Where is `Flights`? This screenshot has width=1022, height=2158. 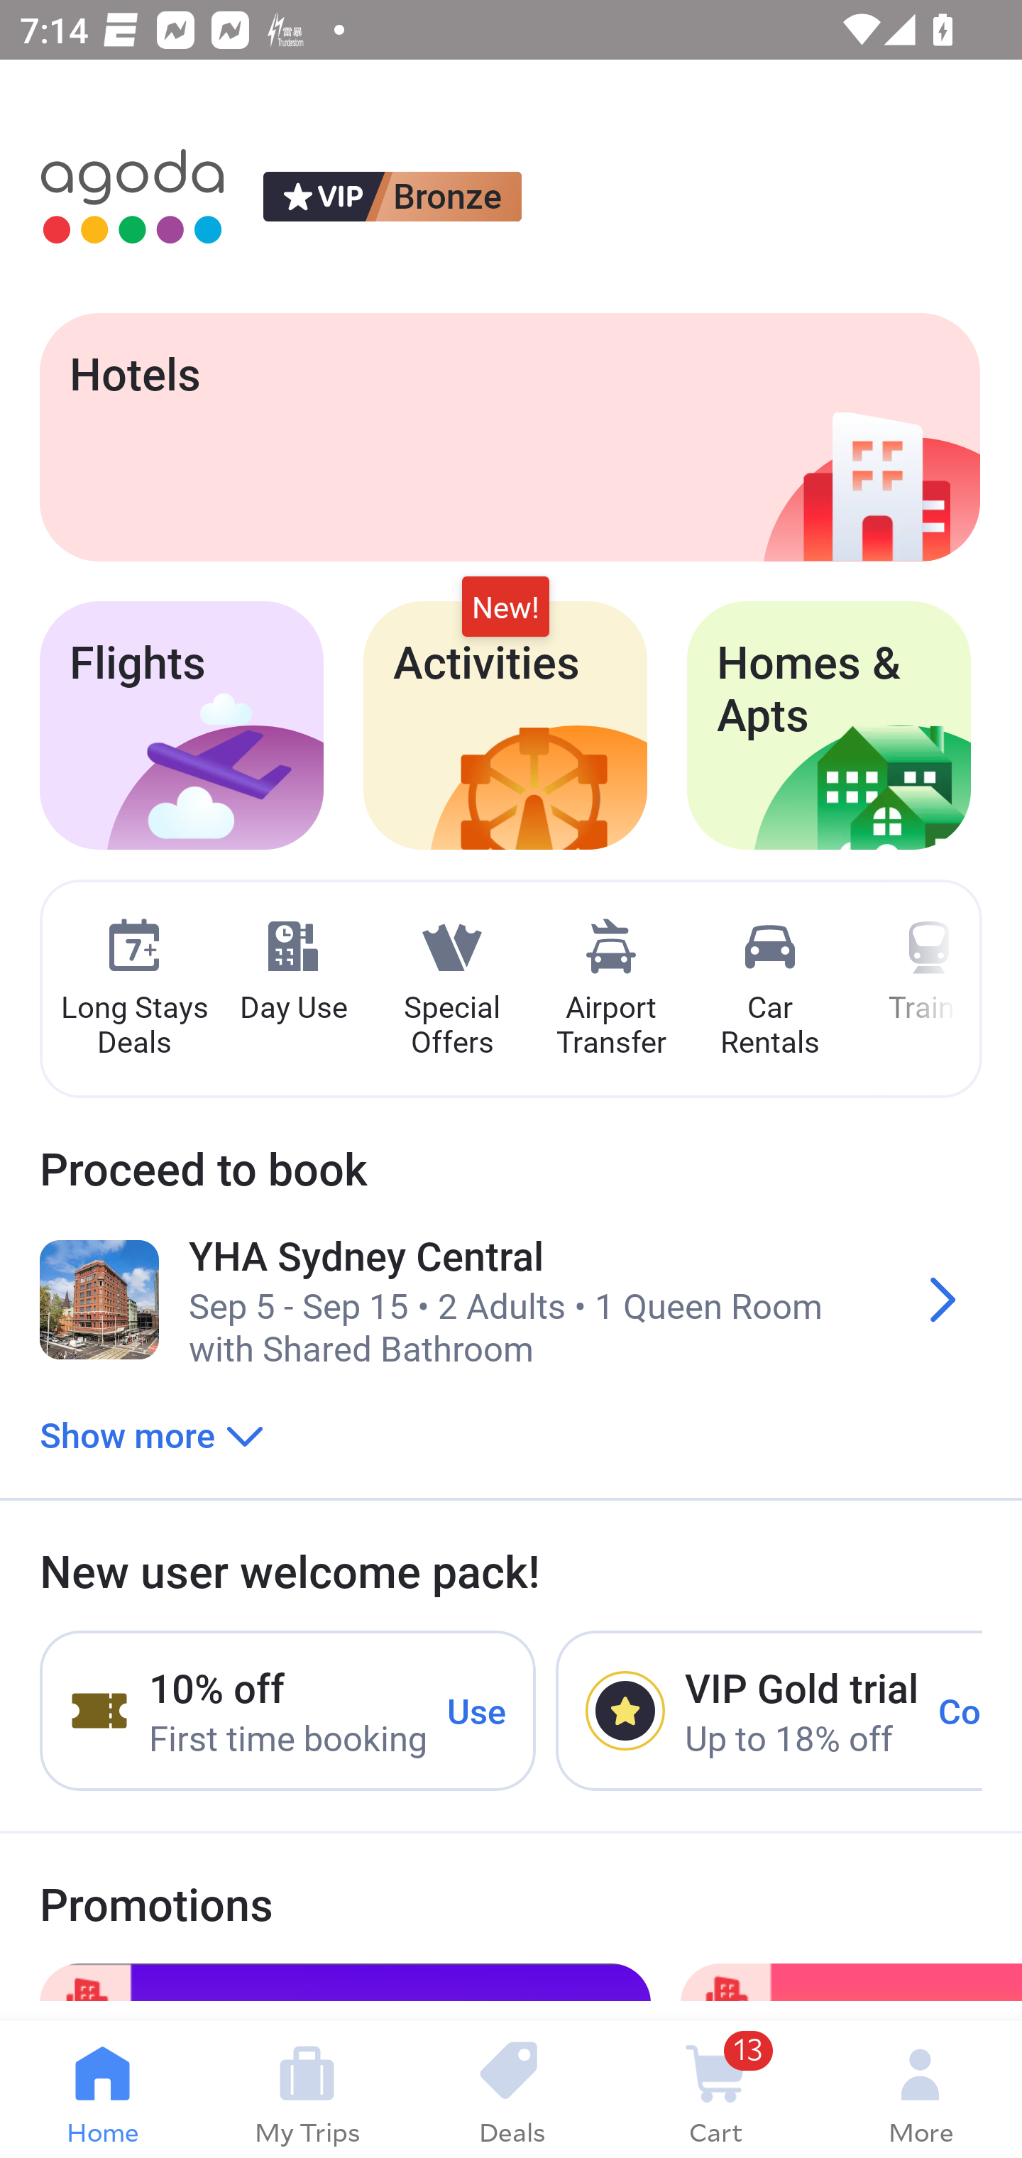 Flights is located at coordinates (182, 725).